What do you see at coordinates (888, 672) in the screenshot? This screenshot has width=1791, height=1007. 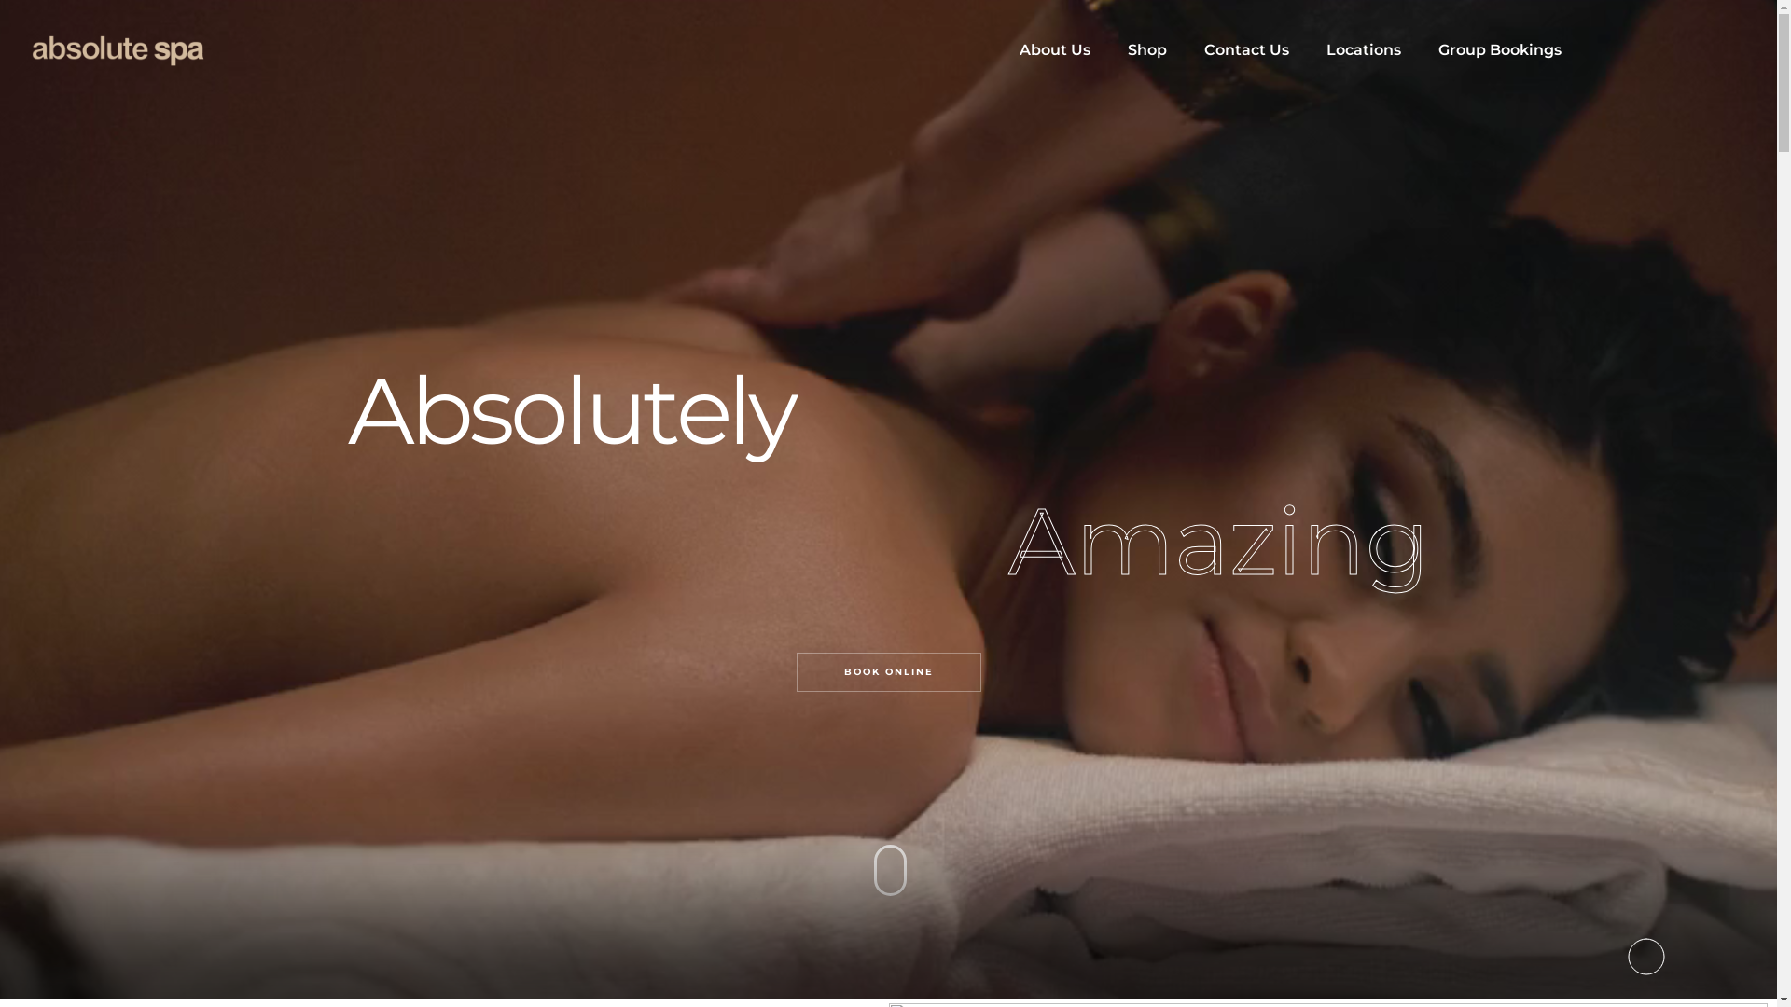 I see `BOOK ONLINE` at bounding box center [888, 672].